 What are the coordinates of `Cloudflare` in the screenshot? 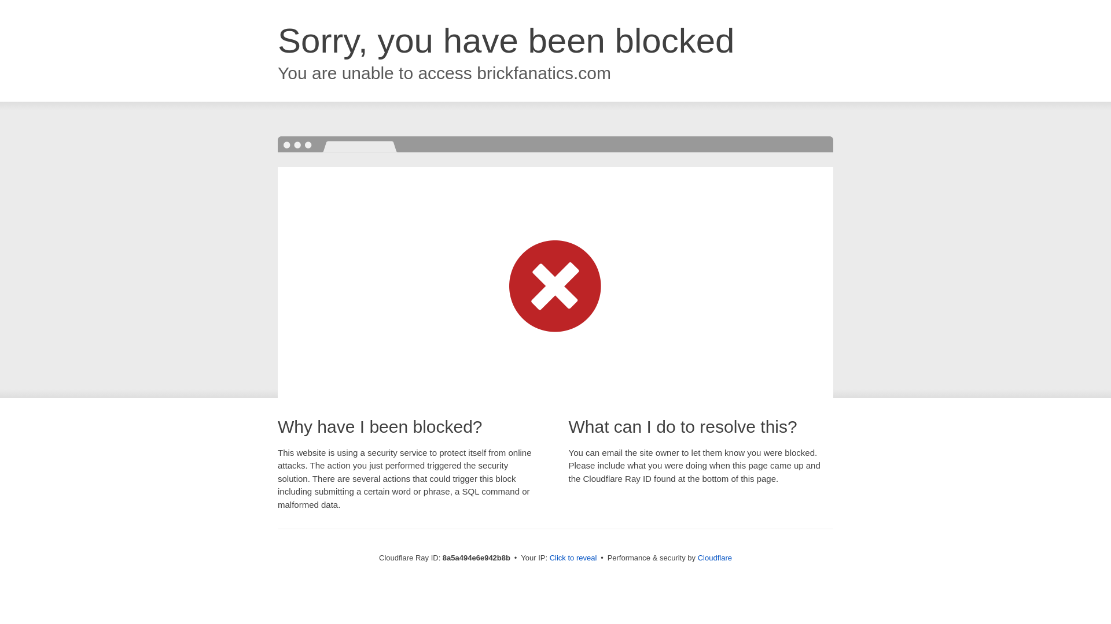 It's located at (715, 558).